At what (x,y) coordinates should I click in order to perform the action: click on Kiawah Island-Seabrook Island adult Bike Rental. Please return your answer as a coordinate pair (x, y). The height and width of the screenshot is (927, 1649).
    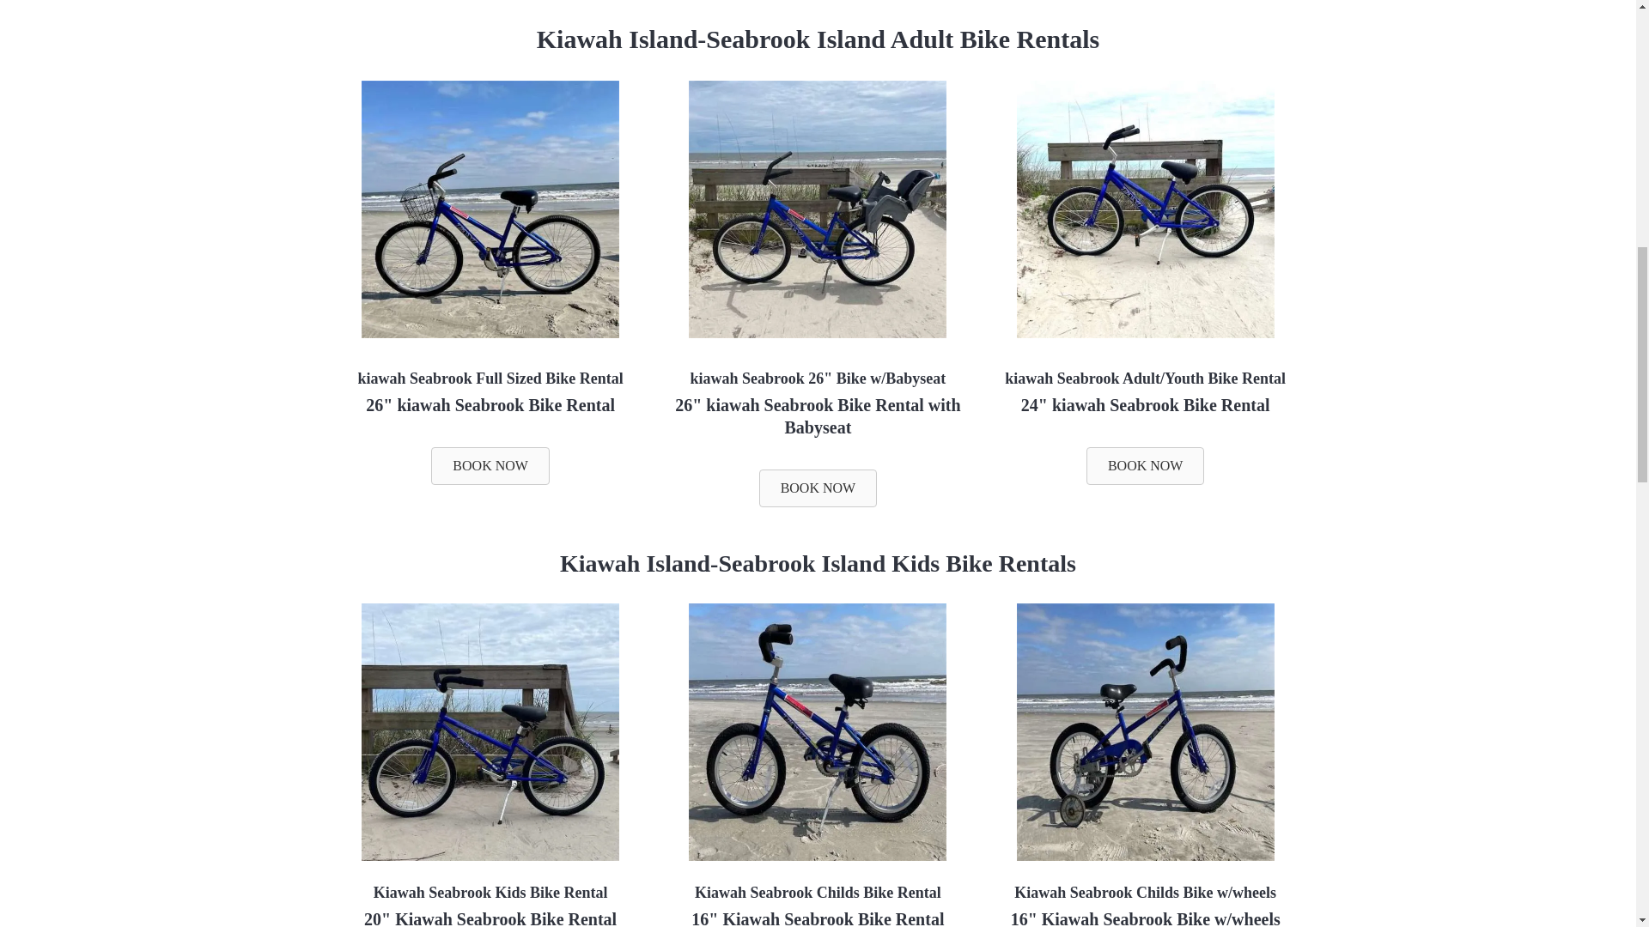
    Looking at the image, I should click on (490, 334).